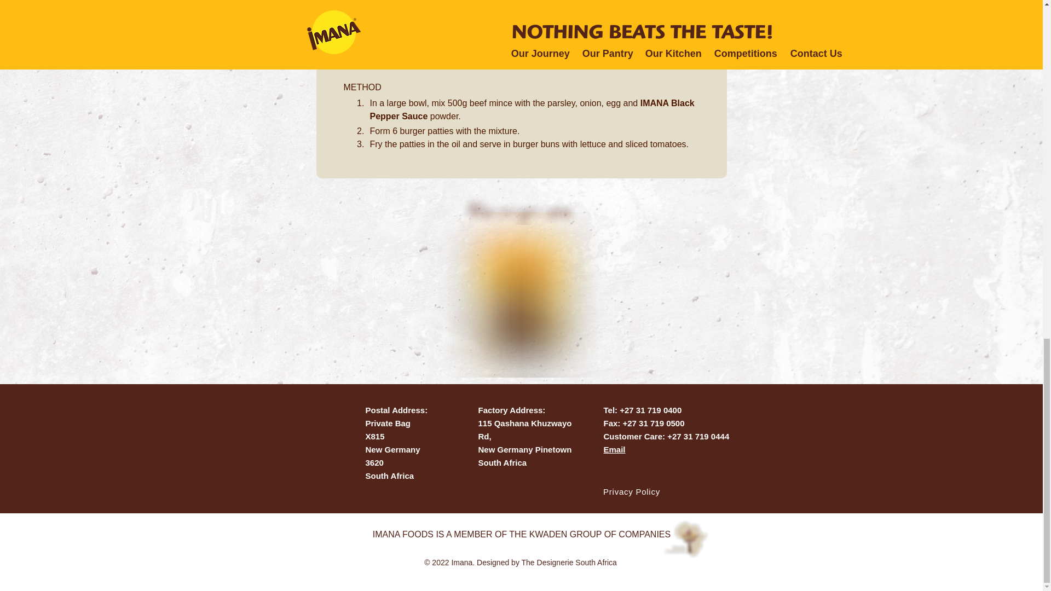  What do you see at coordinates (614, 450) in the screenshot?
I see `Email` at bounding box center [614, 450].